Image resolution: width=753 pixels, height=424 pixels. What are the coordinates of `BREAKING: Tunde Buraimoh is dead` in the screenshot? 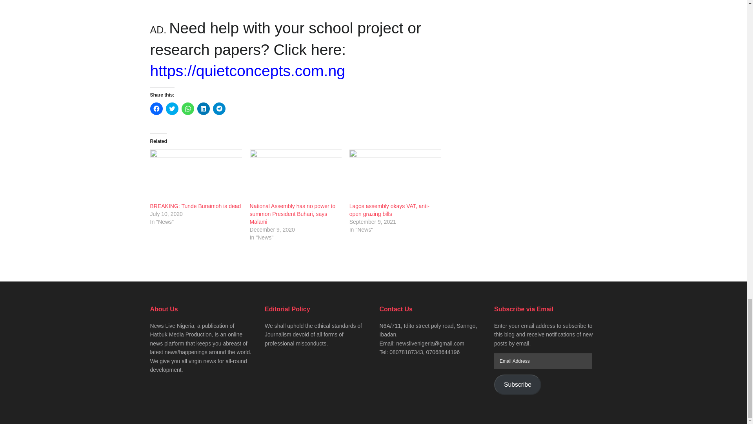 It's located at (195, 206).